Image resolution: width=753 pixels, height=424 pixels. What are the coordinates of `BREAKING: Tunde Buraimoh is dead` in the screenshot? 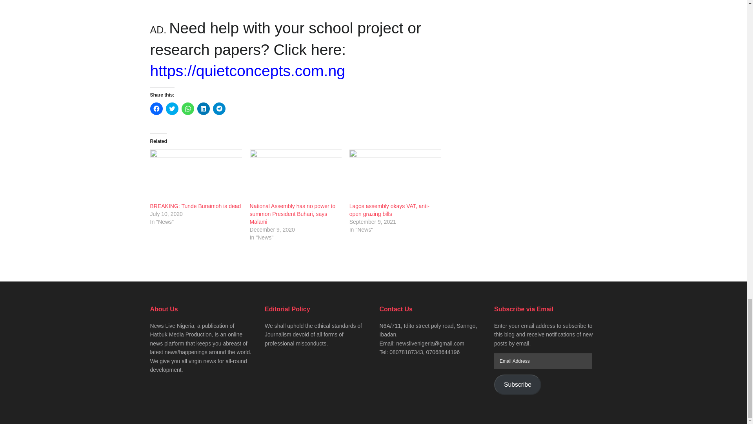 It's located at (195, 206).